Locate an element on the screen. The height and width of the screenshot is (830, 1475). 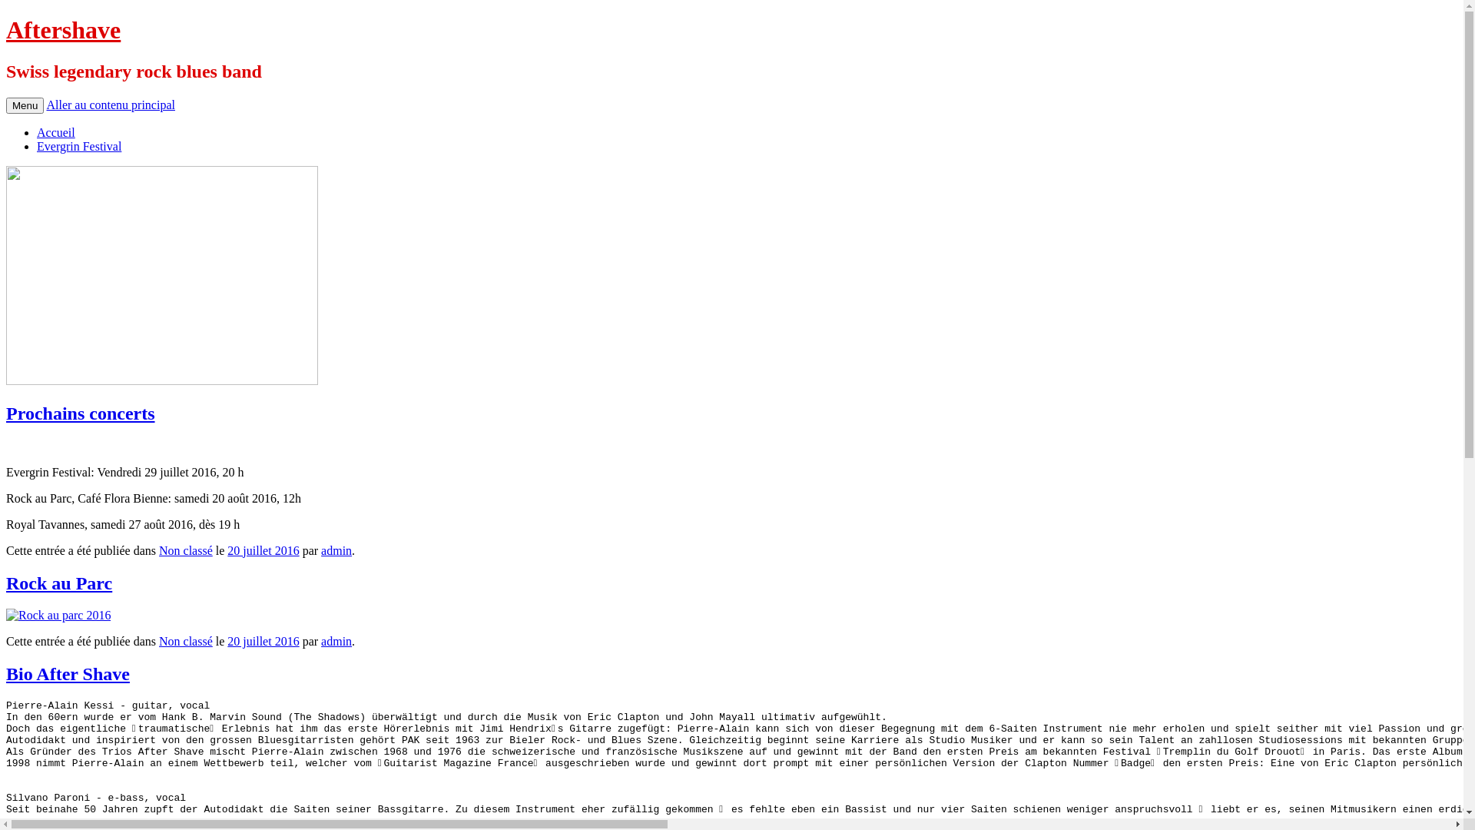
Accueil is located at coordinates (56, 132).